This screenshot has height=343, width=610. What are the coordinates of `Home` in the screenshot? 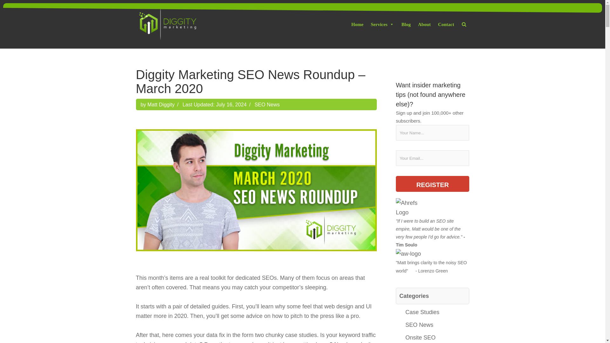 It's located at (357, 24).